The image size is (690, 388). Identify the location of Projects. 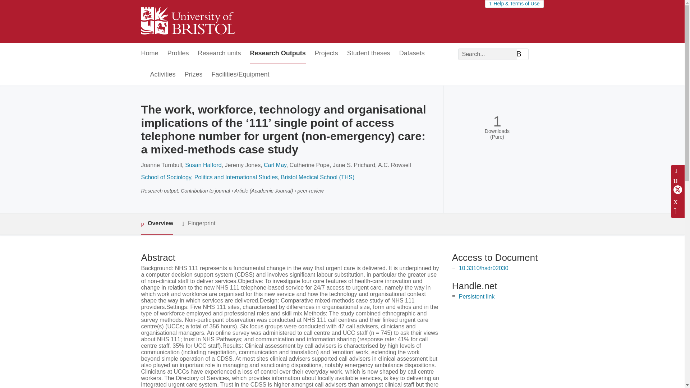
(326, 54).